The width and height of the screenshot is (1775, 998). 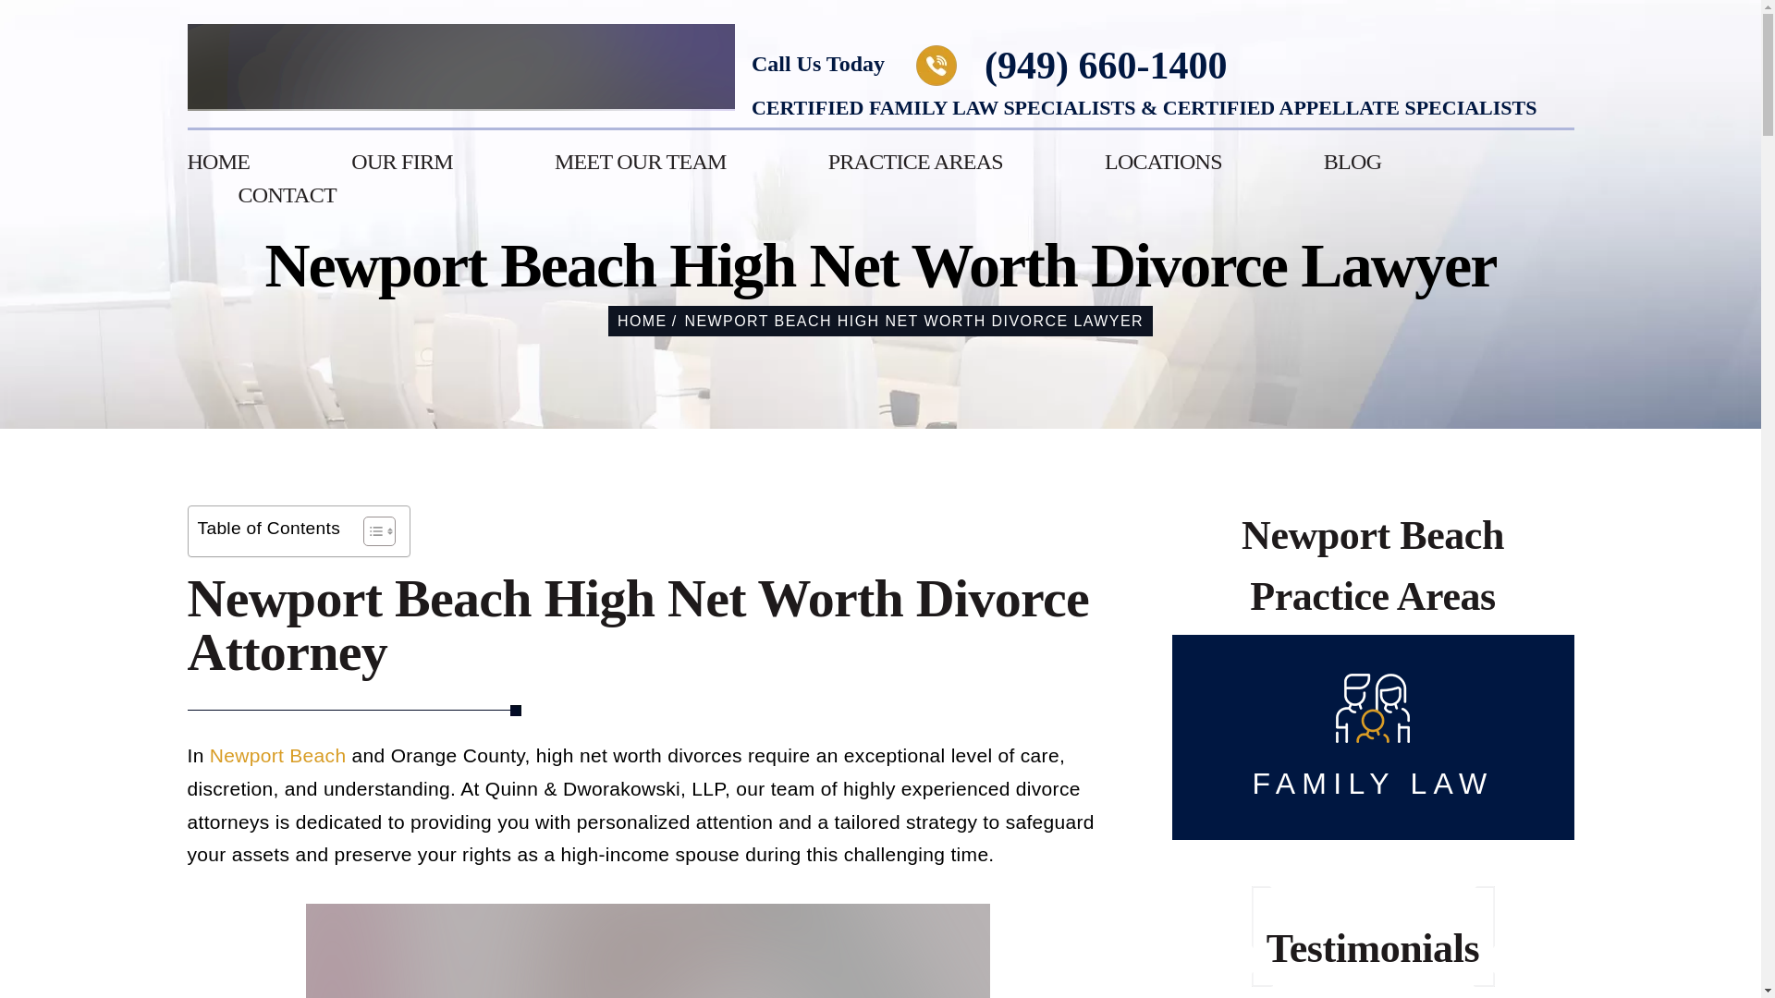 What do you see at coordinates (1350, 107) in the screenshot?
I see `CERTIFIED APPELLATE SPECIALISTS` at bounding box center [1350, 107].